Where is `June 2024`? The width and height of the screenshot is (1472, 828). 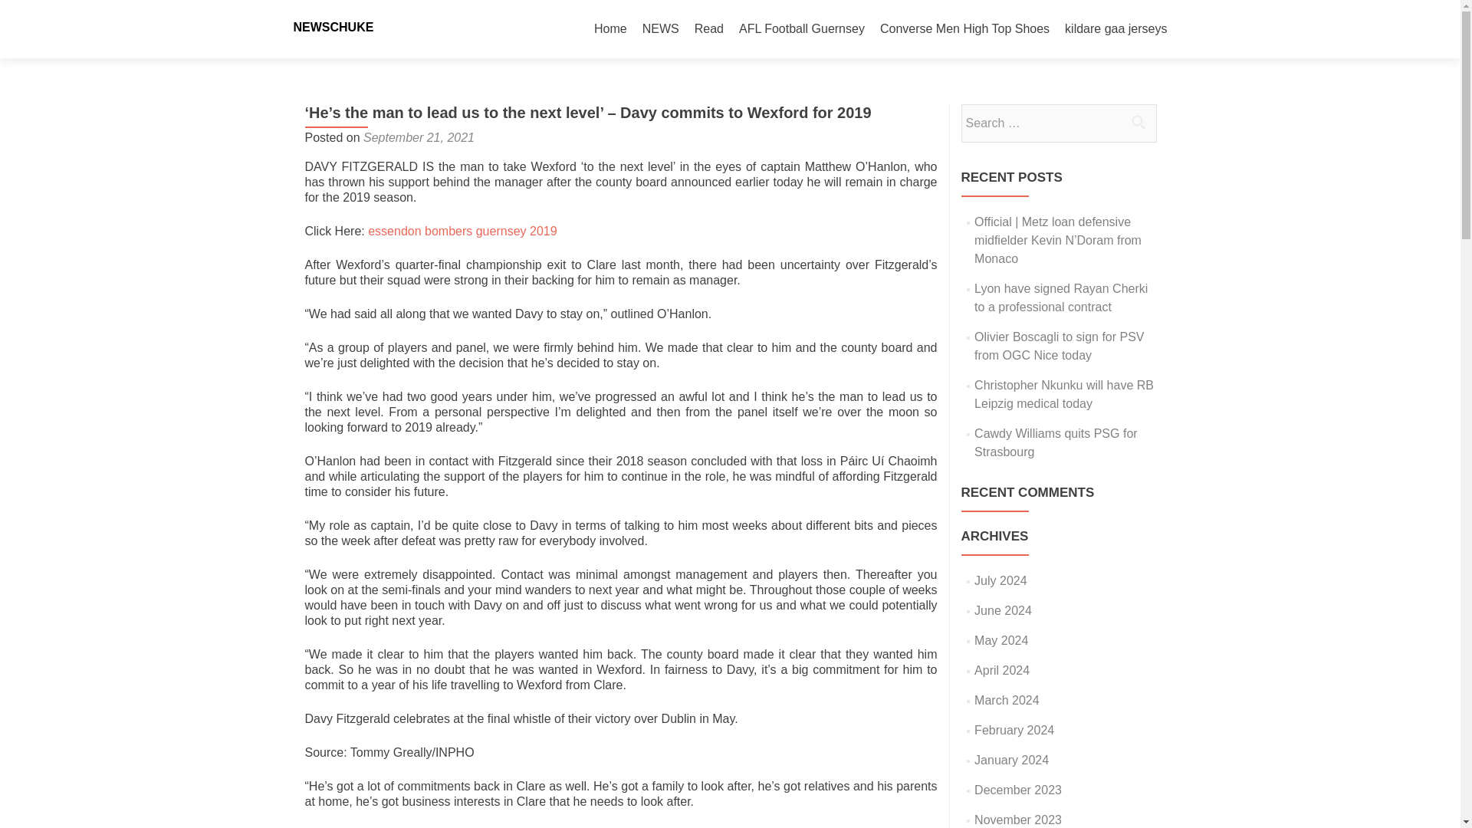
June 2024 is located at coordinates (1003, 610).